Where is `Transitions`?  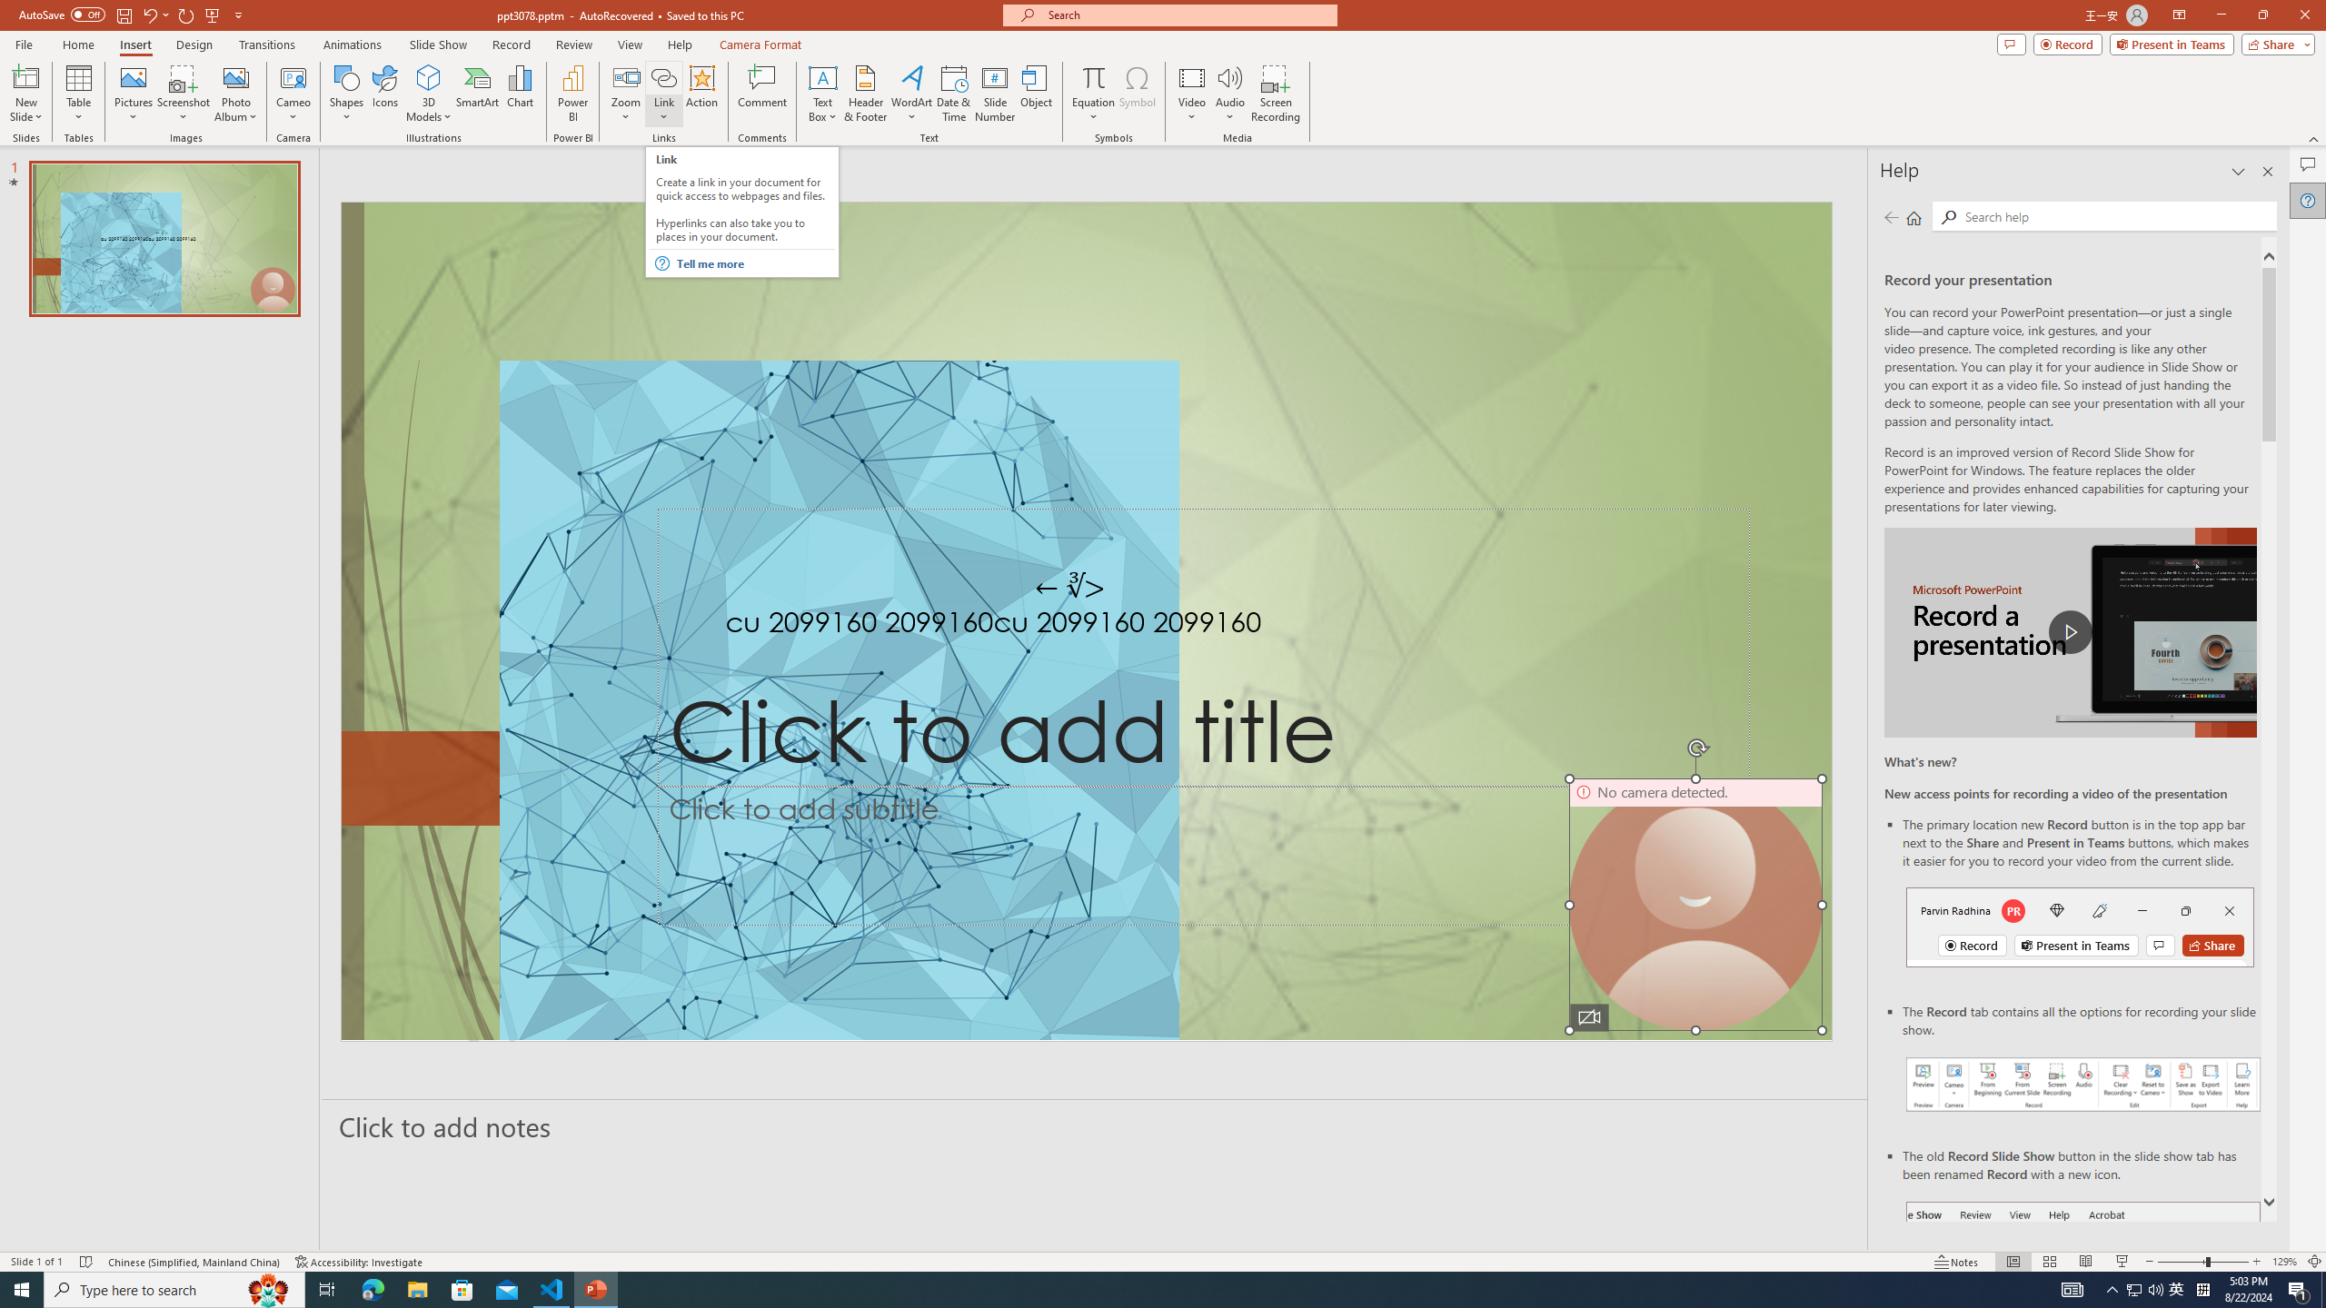
Transitions is located at coordinates (267, 45).